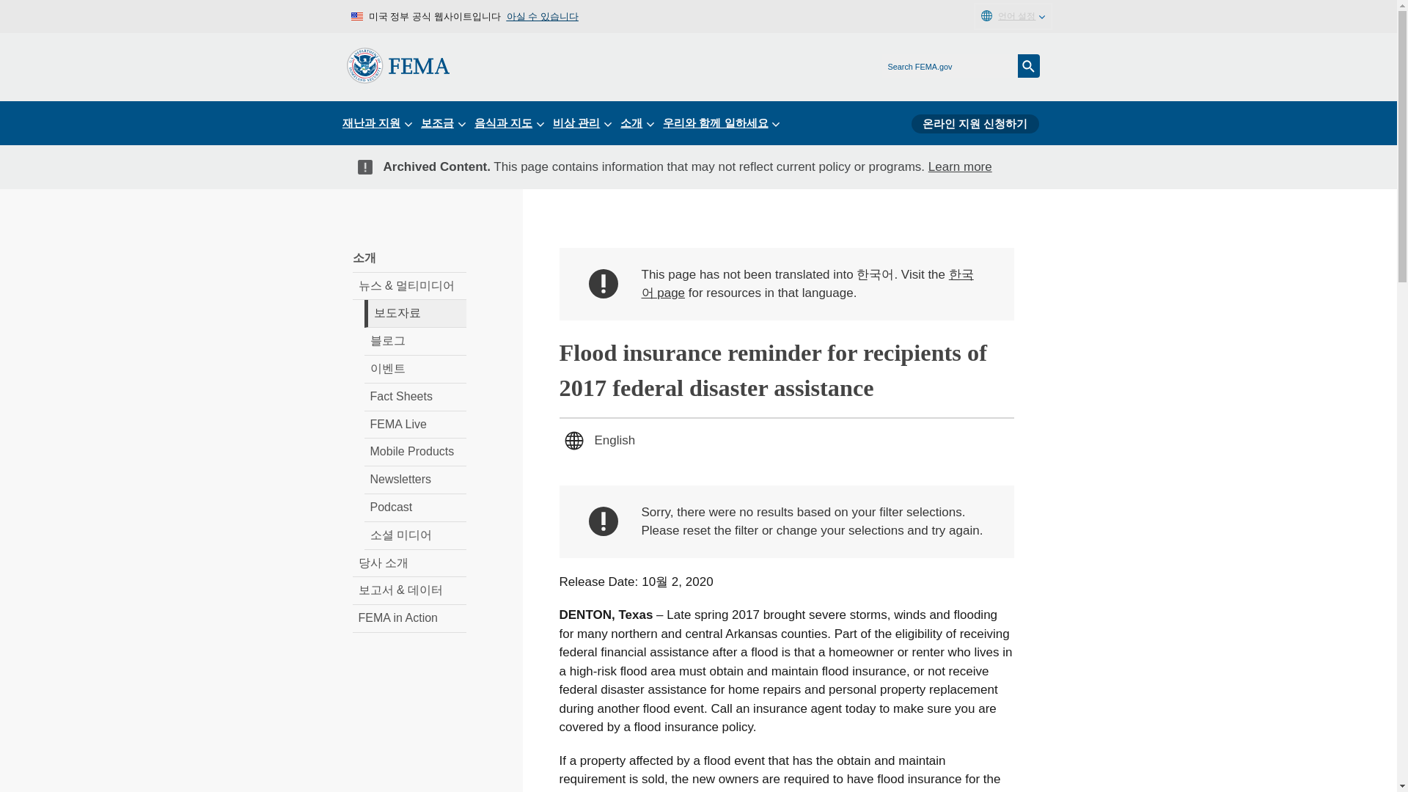  I want to click on FEMA logo, so click(397, 65).